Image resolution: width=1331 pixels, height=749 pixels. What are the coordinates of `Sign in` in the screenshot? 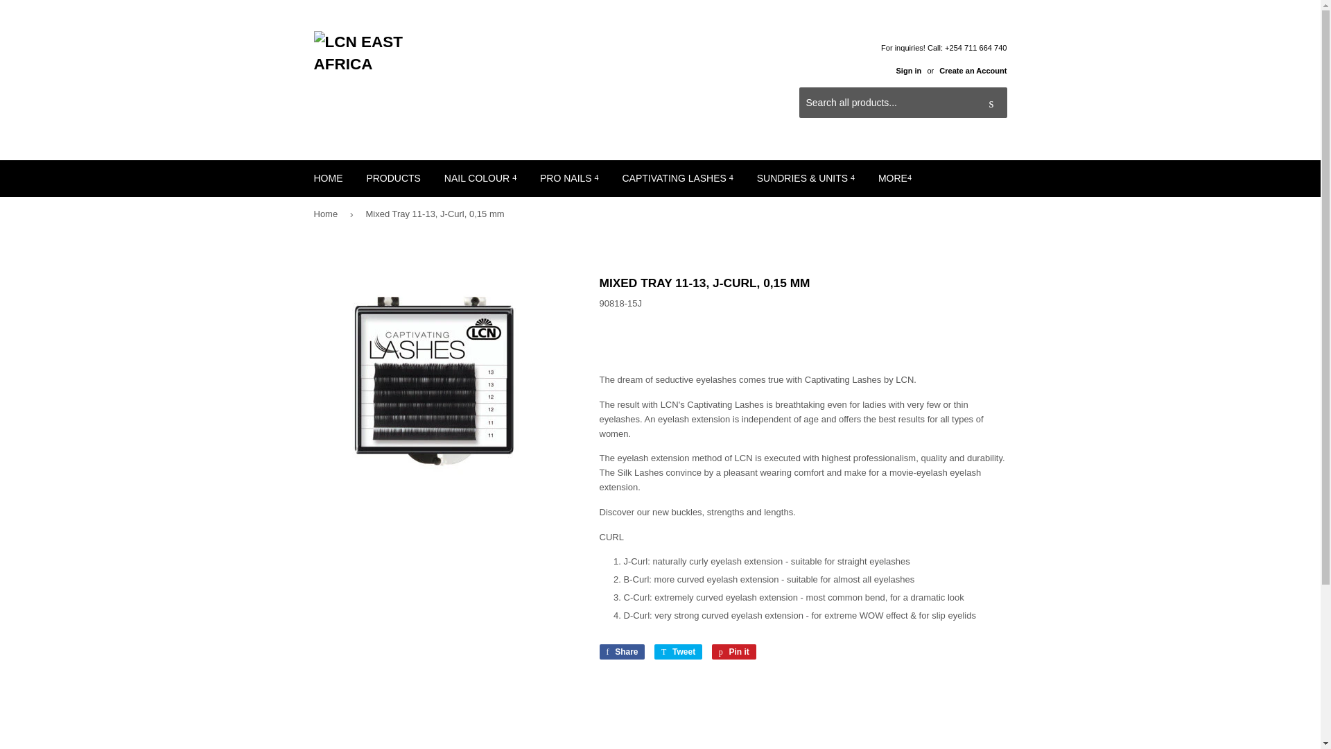 It's located at (908, 71).